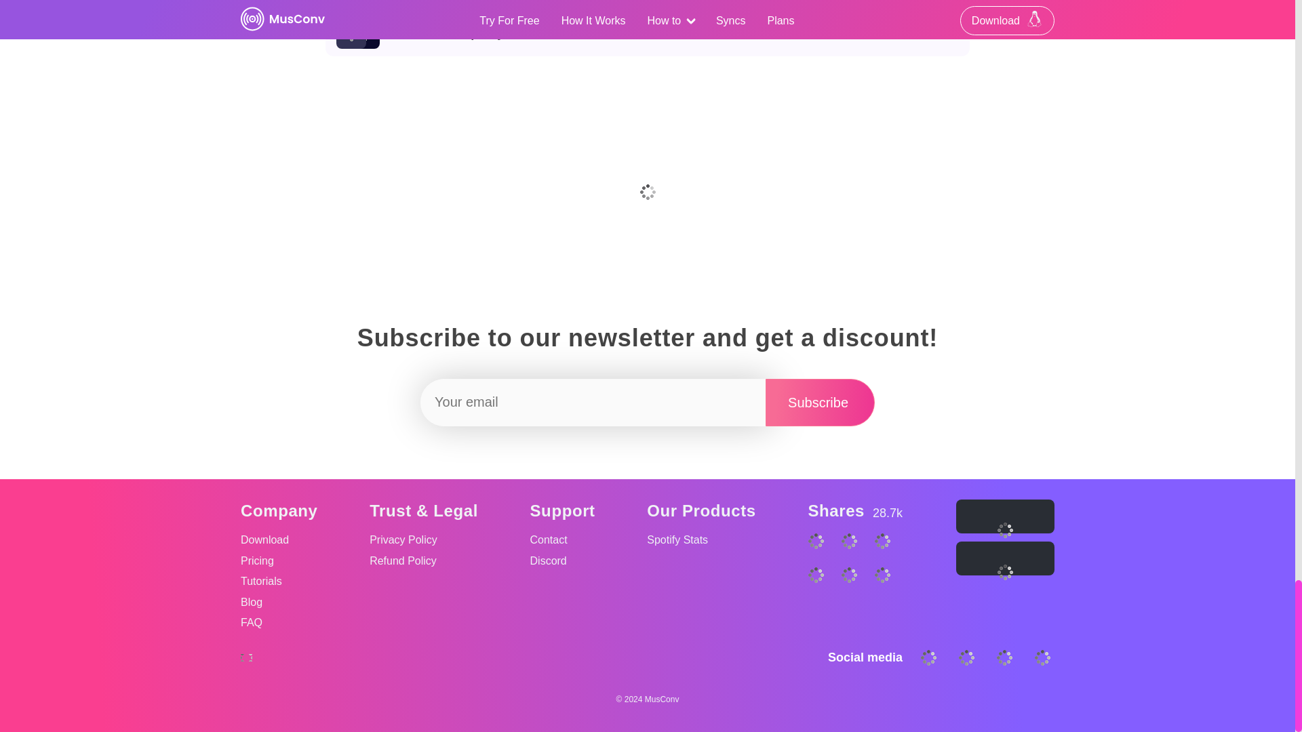 This screenshot has height=732, width=1302. Describe the element at coordinates (822, 594) in the screenshot. I see `Share on Facebook` at that location.